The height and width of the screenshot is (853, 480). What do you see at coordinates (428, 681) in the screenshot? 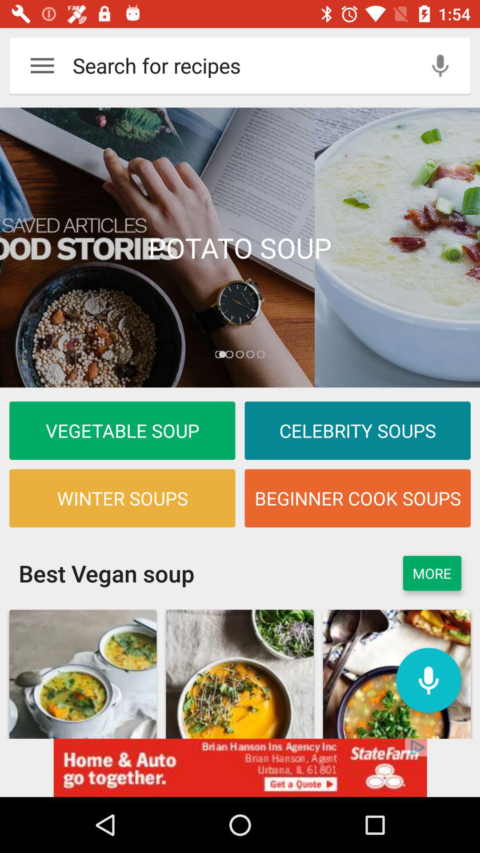
I see `record voice` at bounding box center [428, 681].